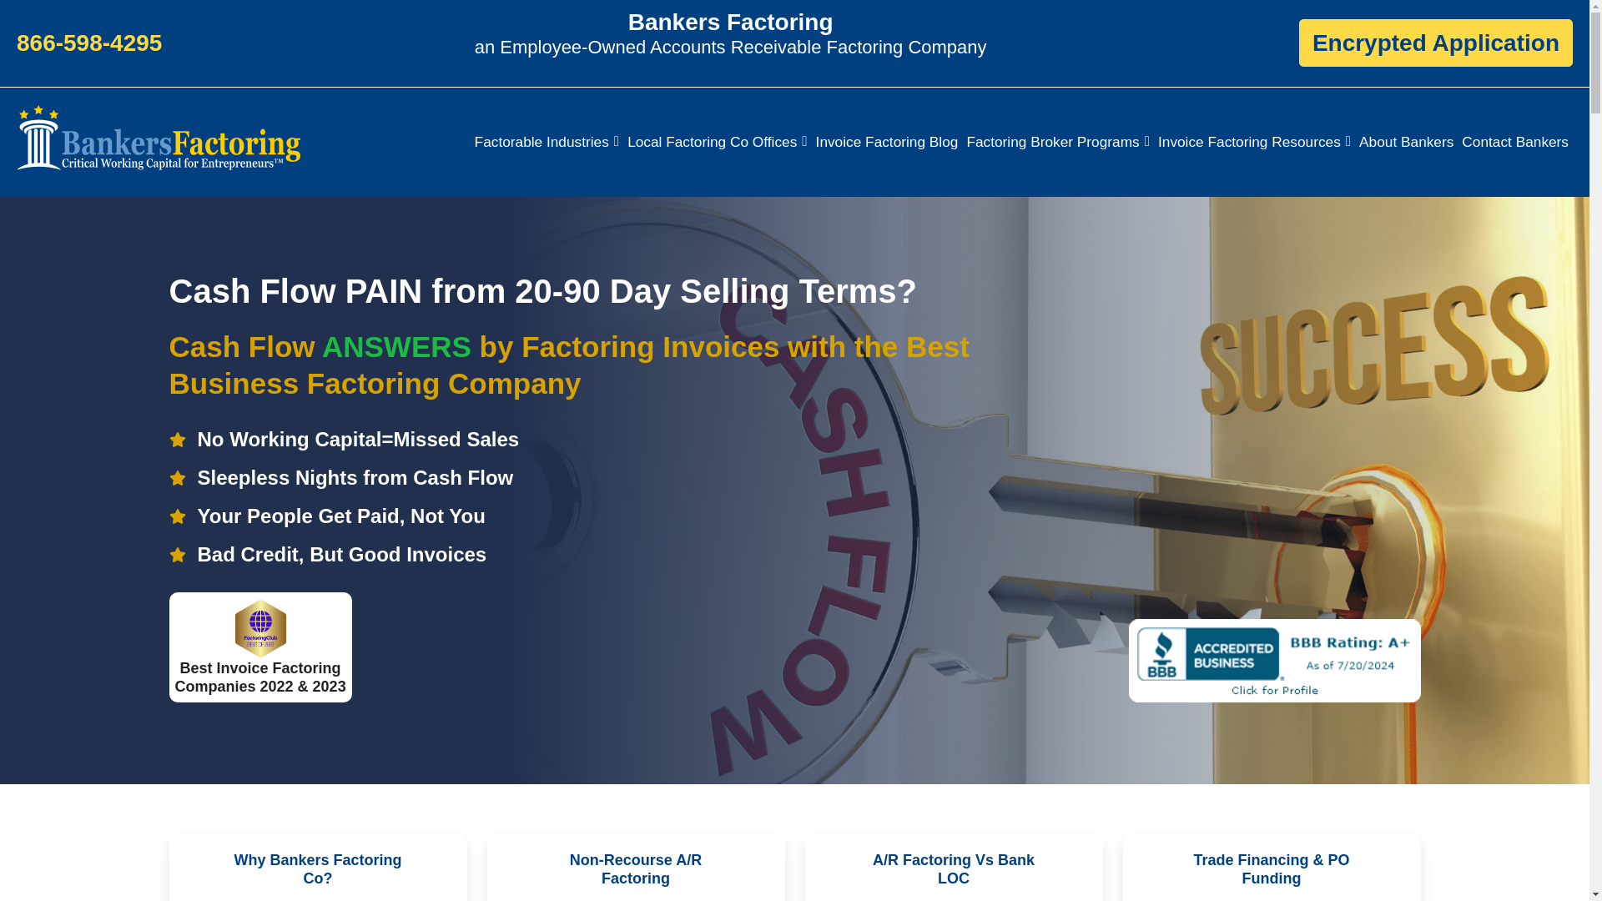 This screenshot has width=1602, height=901. I want to click on Encrypted Application, so click(1436, 42).